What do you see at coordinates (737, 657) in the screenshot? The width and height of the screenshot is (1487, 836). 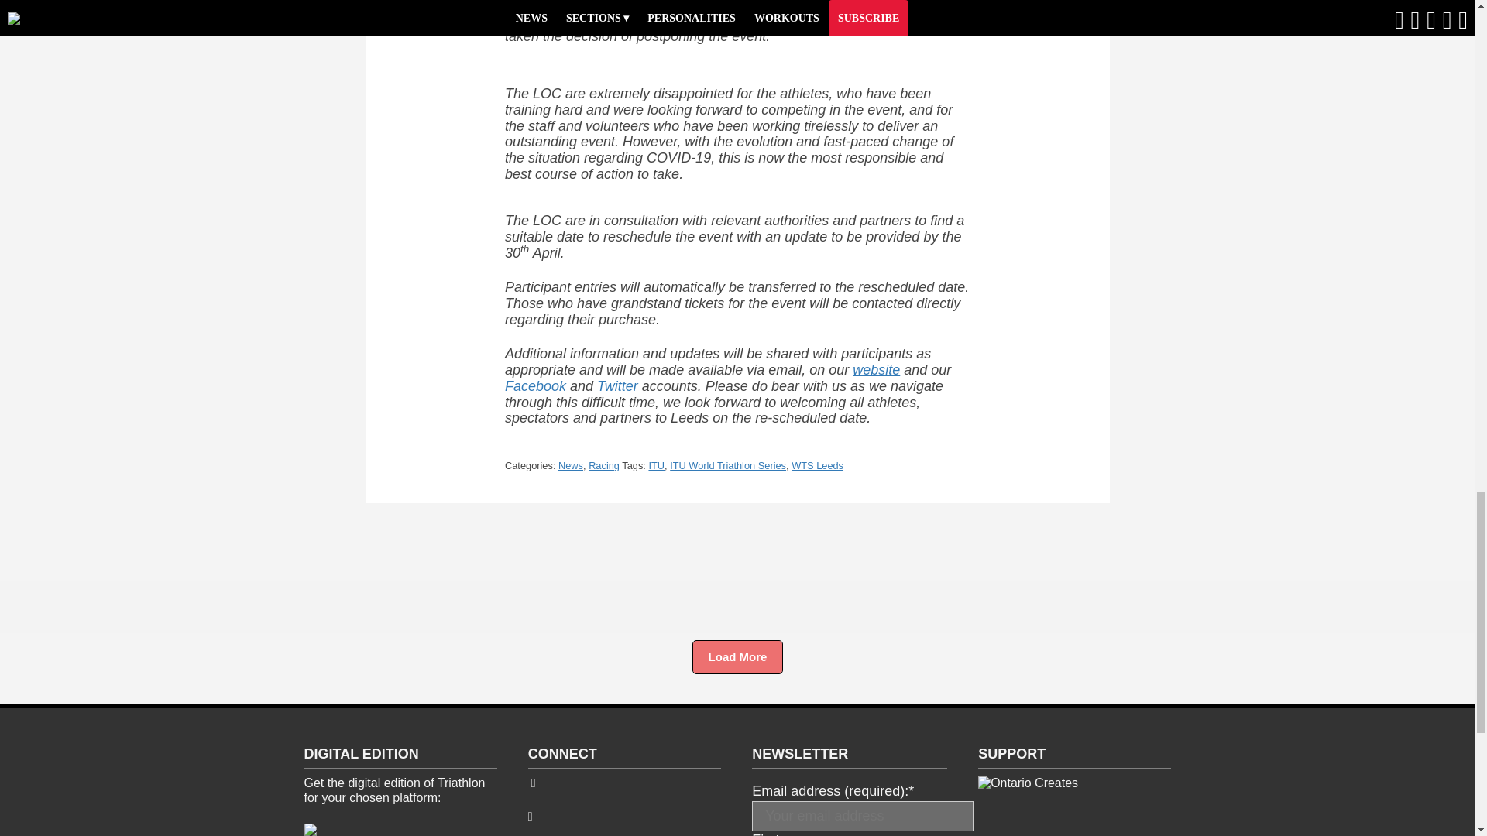 I see `Load More` at bounding box center [737, 657].